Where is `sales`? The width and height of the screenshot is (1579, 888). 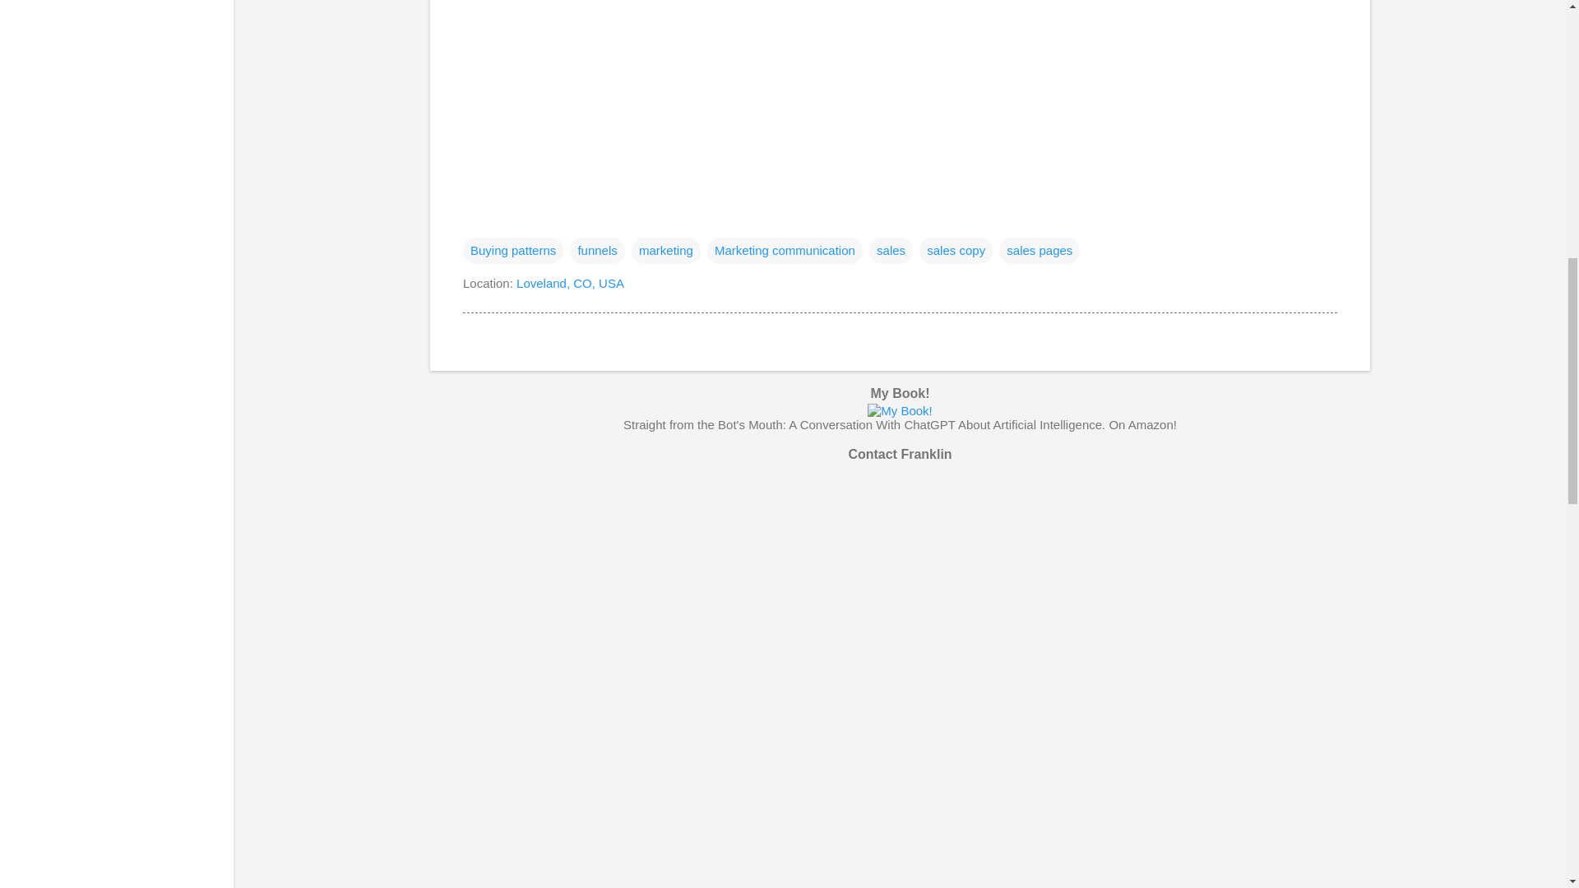
sales is located at coordinates (891, 250).